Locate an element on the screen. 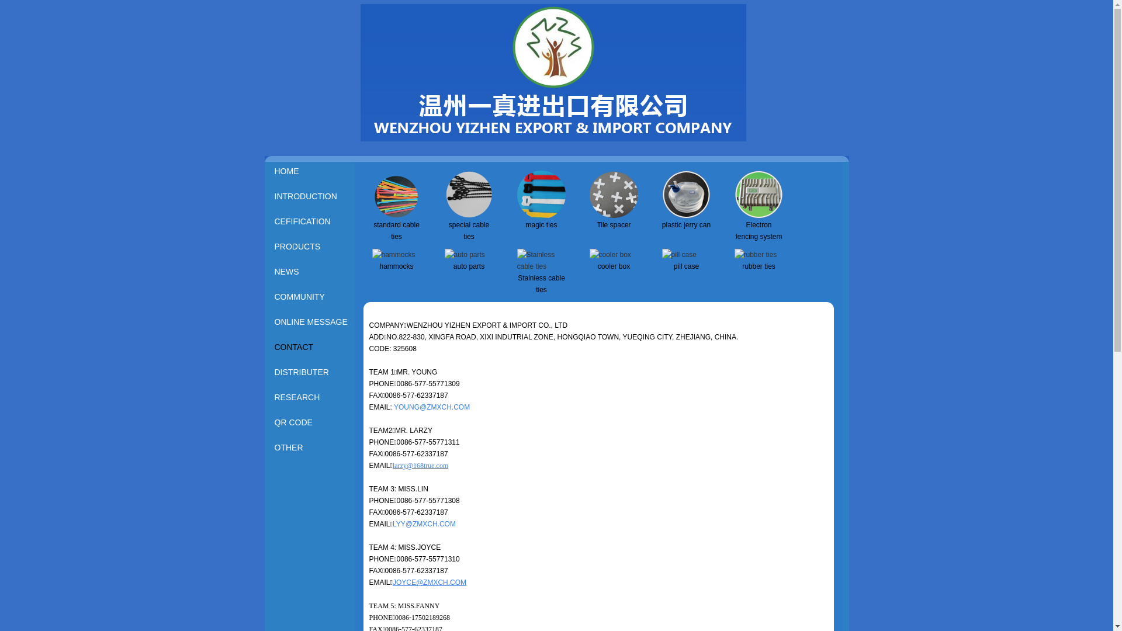 The width and height of the screenshot is (1122, 631). hammocks is located at coordinates (396, 266).